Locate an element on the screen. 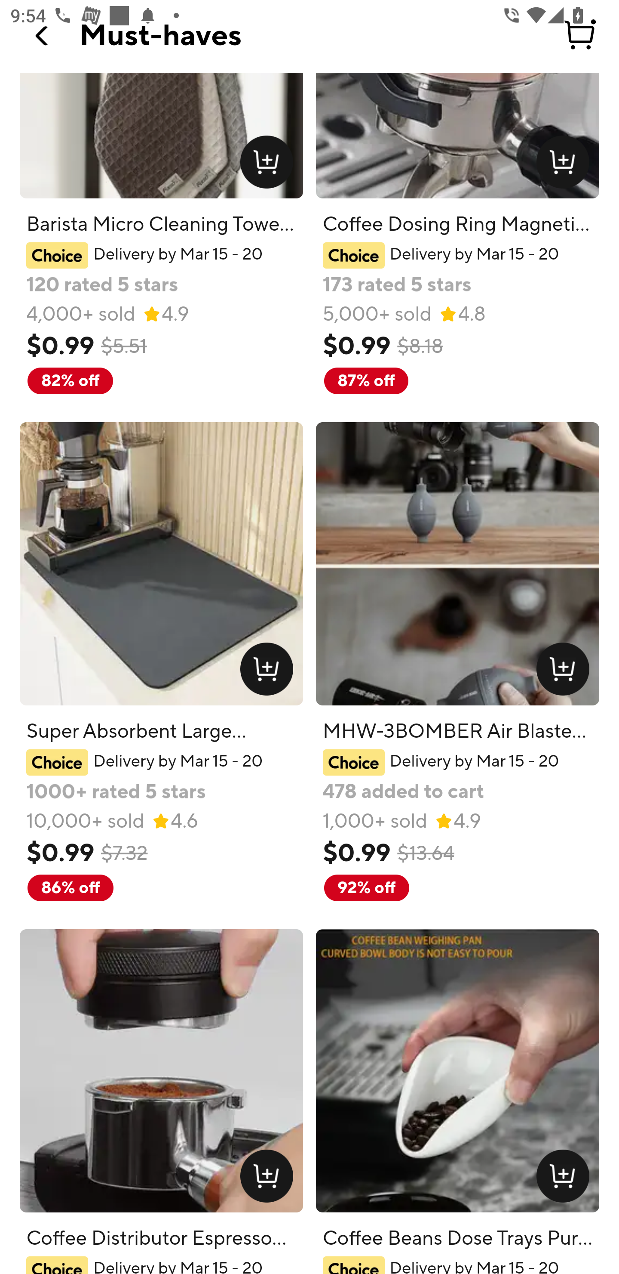 The height and width of the screenshot is (1274, 619). 128x128.png_ is located at coordinates (566, 1179).